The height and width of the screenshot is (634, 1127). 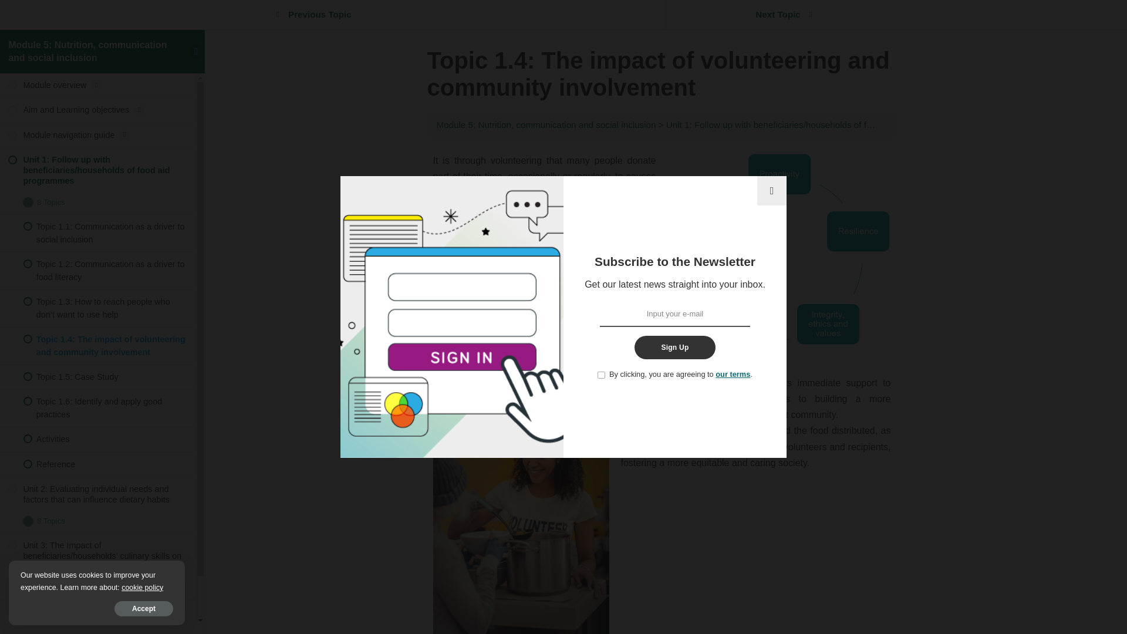 I want to click on Activities, so click(x=98, y=439).